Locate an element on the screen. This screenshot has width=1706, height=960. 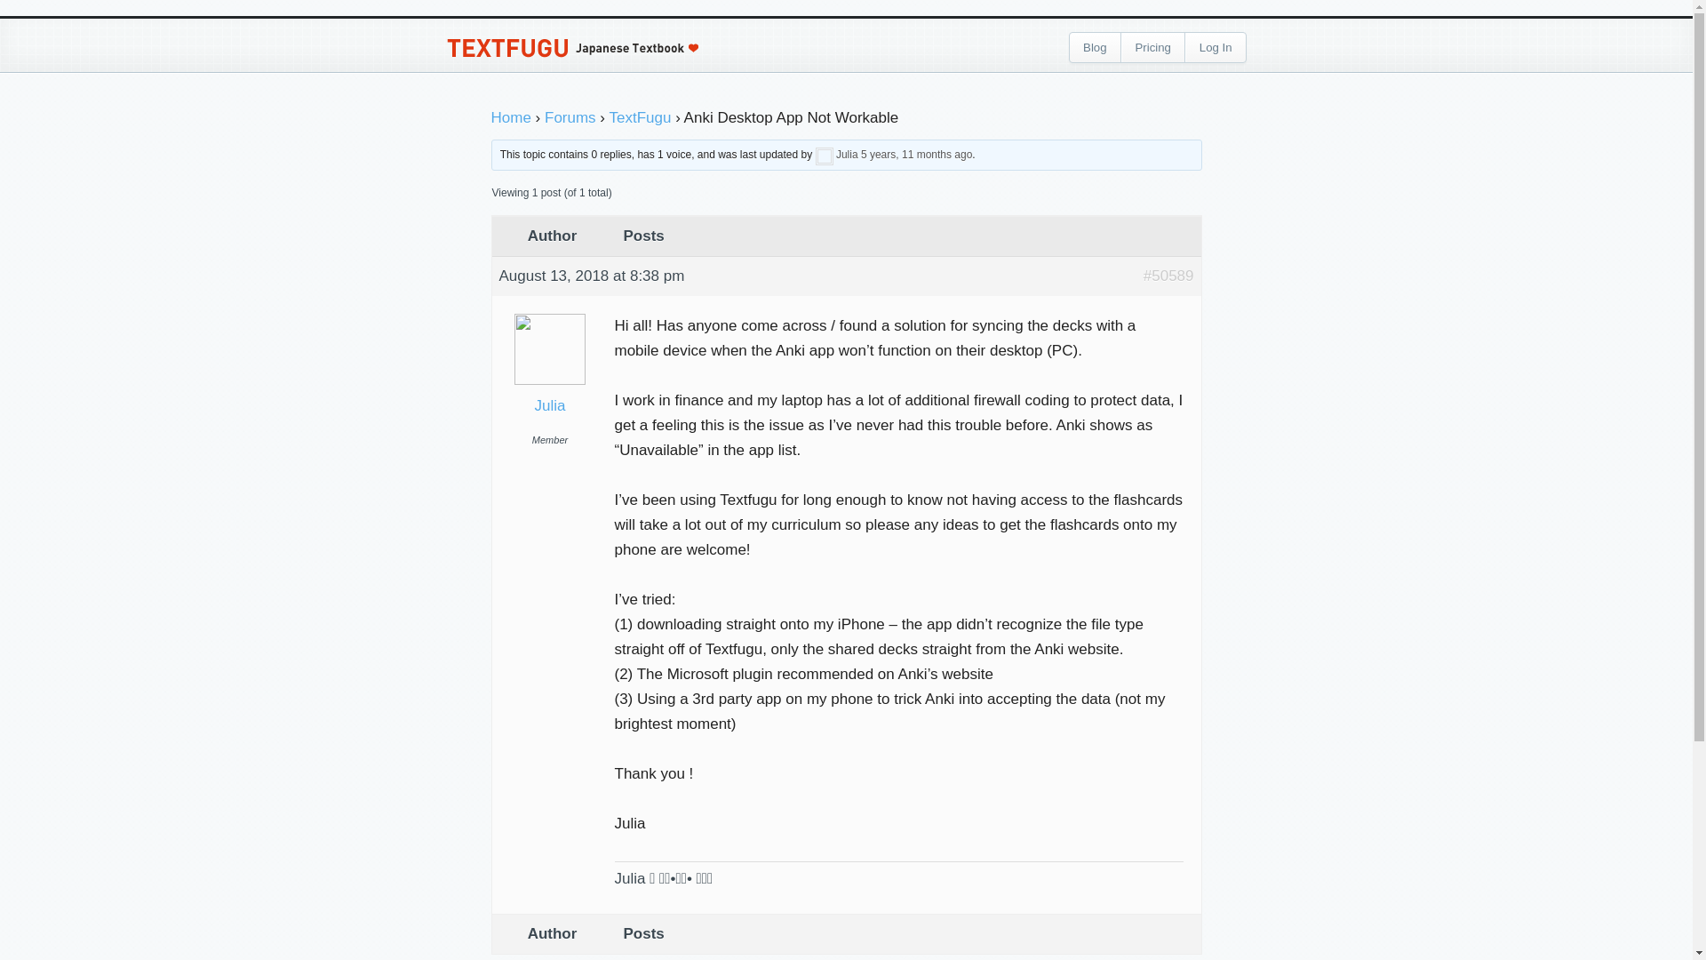
View Julia's profile is located at coordinates (846, 155).